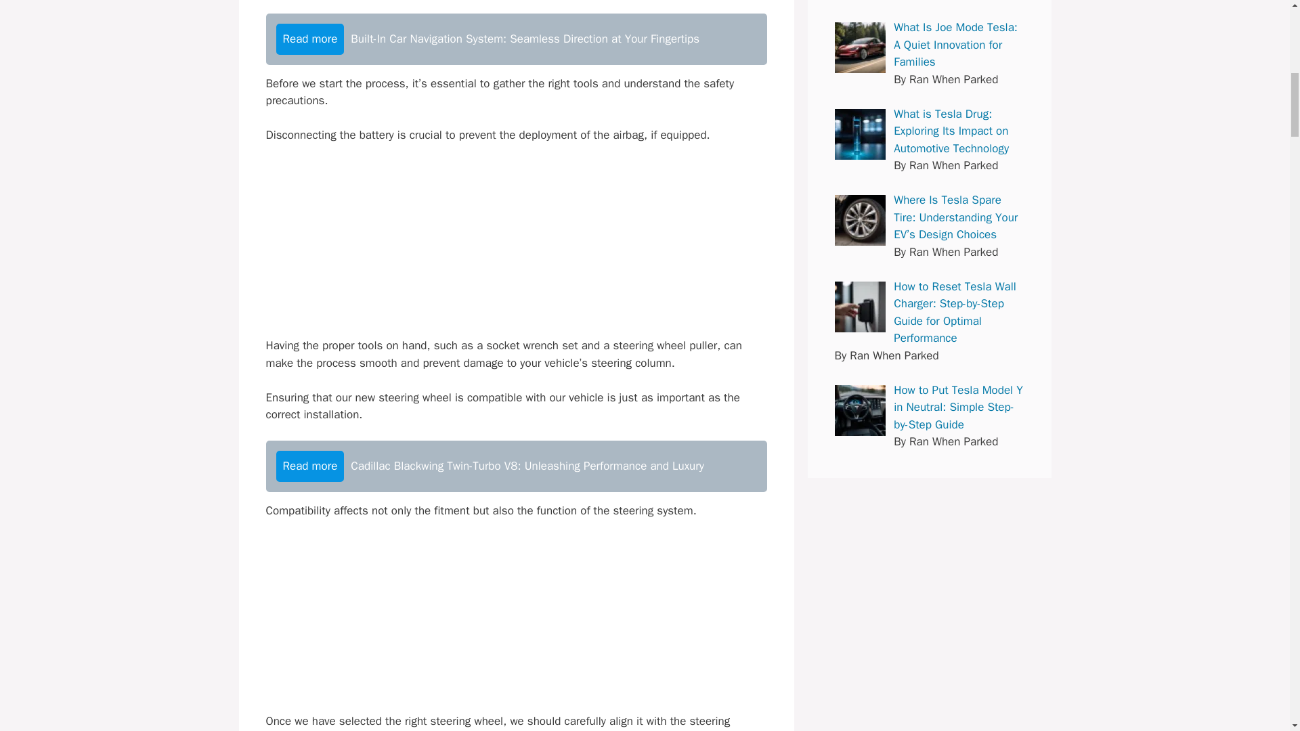 This screenshot has width=1300, height=731. What do you see at coordinates (860, 47) in the screenshot?
I see `What Is Joe Mode Tesla: A Quiet Innovation for Families` at bounding box center [860, 47].